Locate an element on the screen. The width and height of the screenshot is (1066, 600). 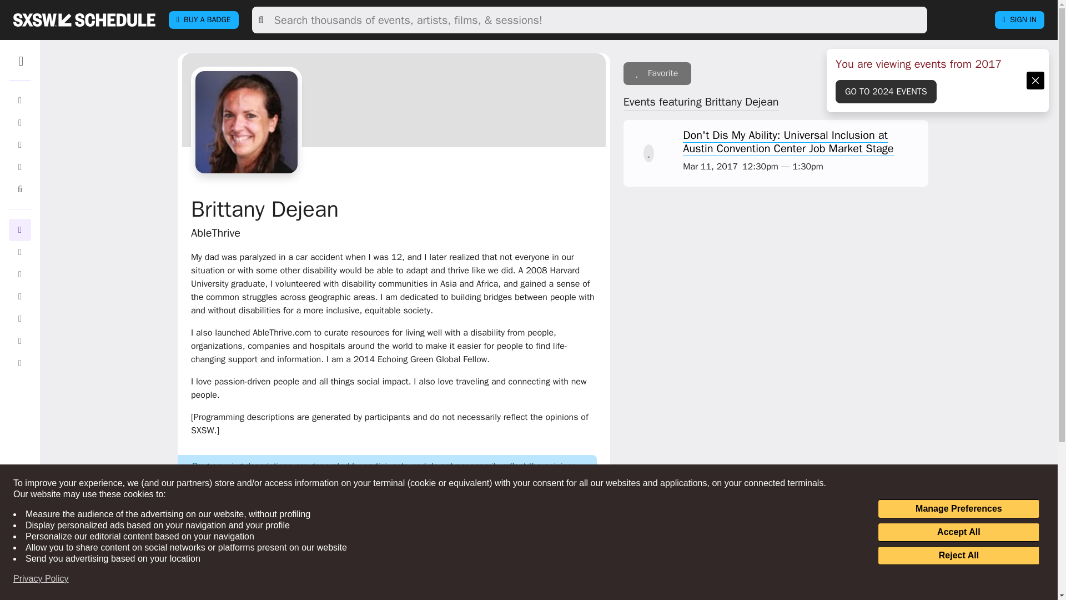
Manage Preferences is located at coordinates (958, 509).